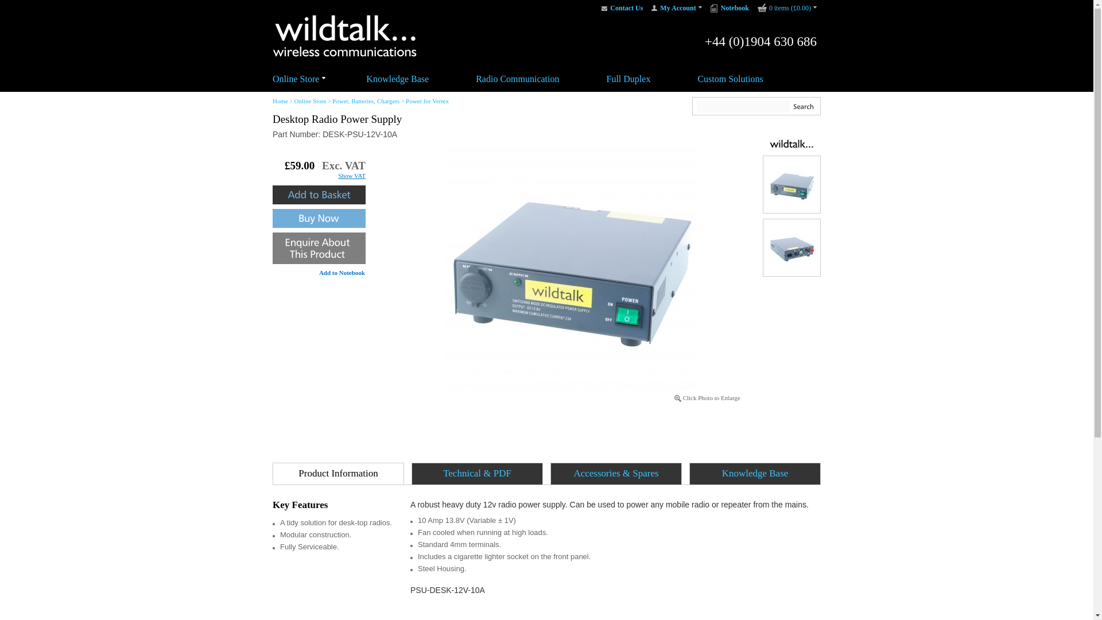 The height and width of the screenshot is (620, 1102). I want to click on Online Store, so click(296, 78).